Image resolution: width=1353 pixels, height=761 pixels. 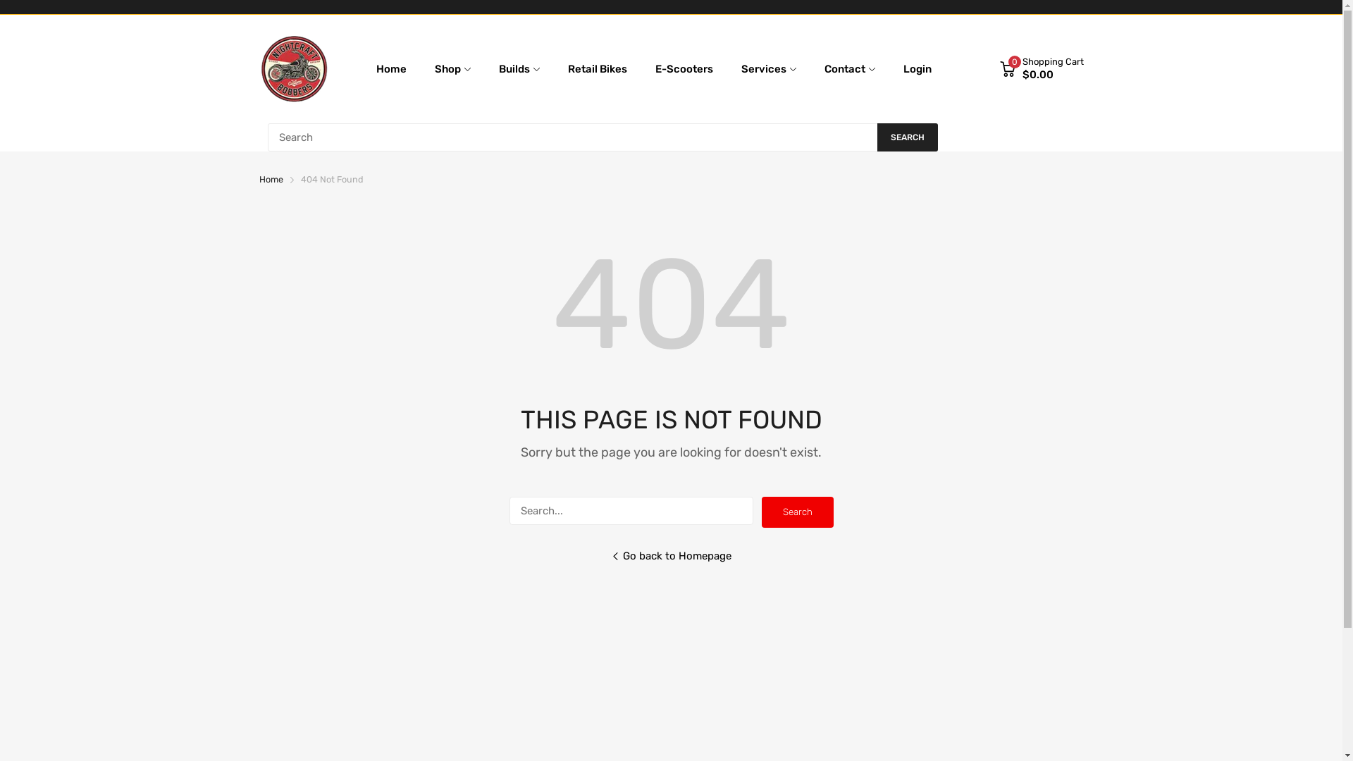 What do you see at coordinates (797, 512) in the screenshot?
I see `Search` at bounding box center [797, 512].